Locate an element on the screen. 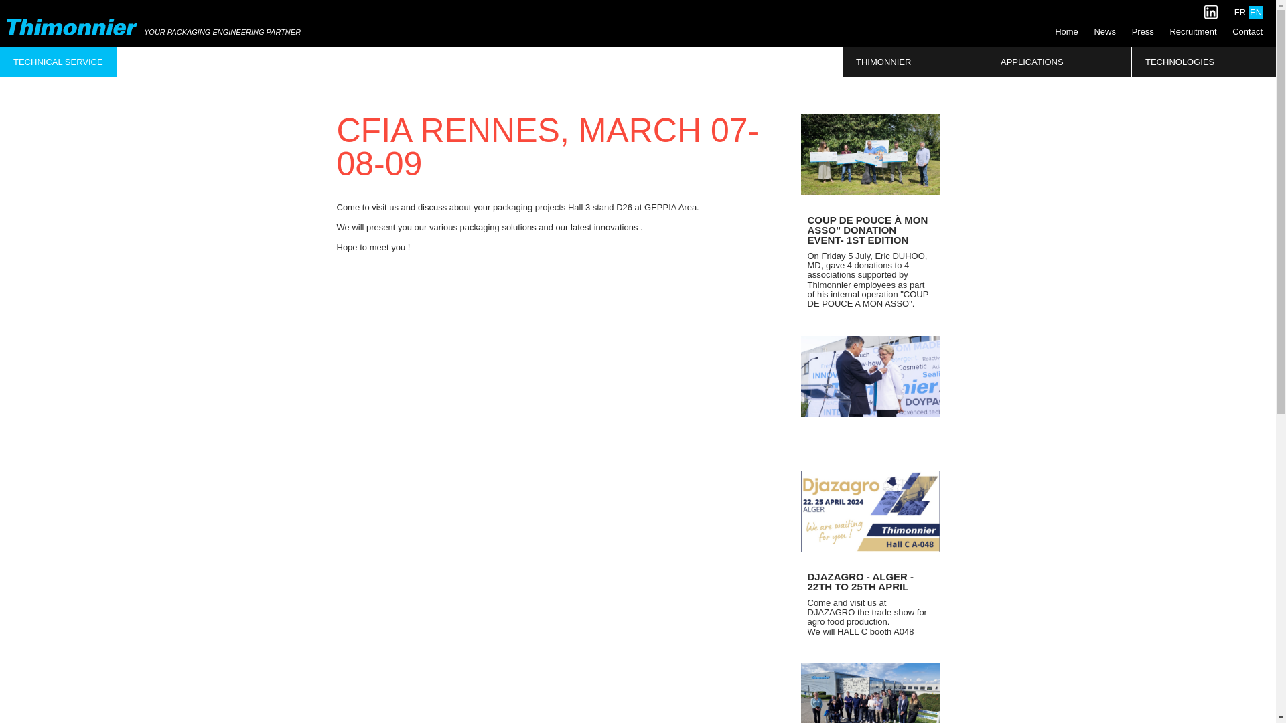 The image size is (1286, 723). Thimonnier is located at coordinates (72, 27).